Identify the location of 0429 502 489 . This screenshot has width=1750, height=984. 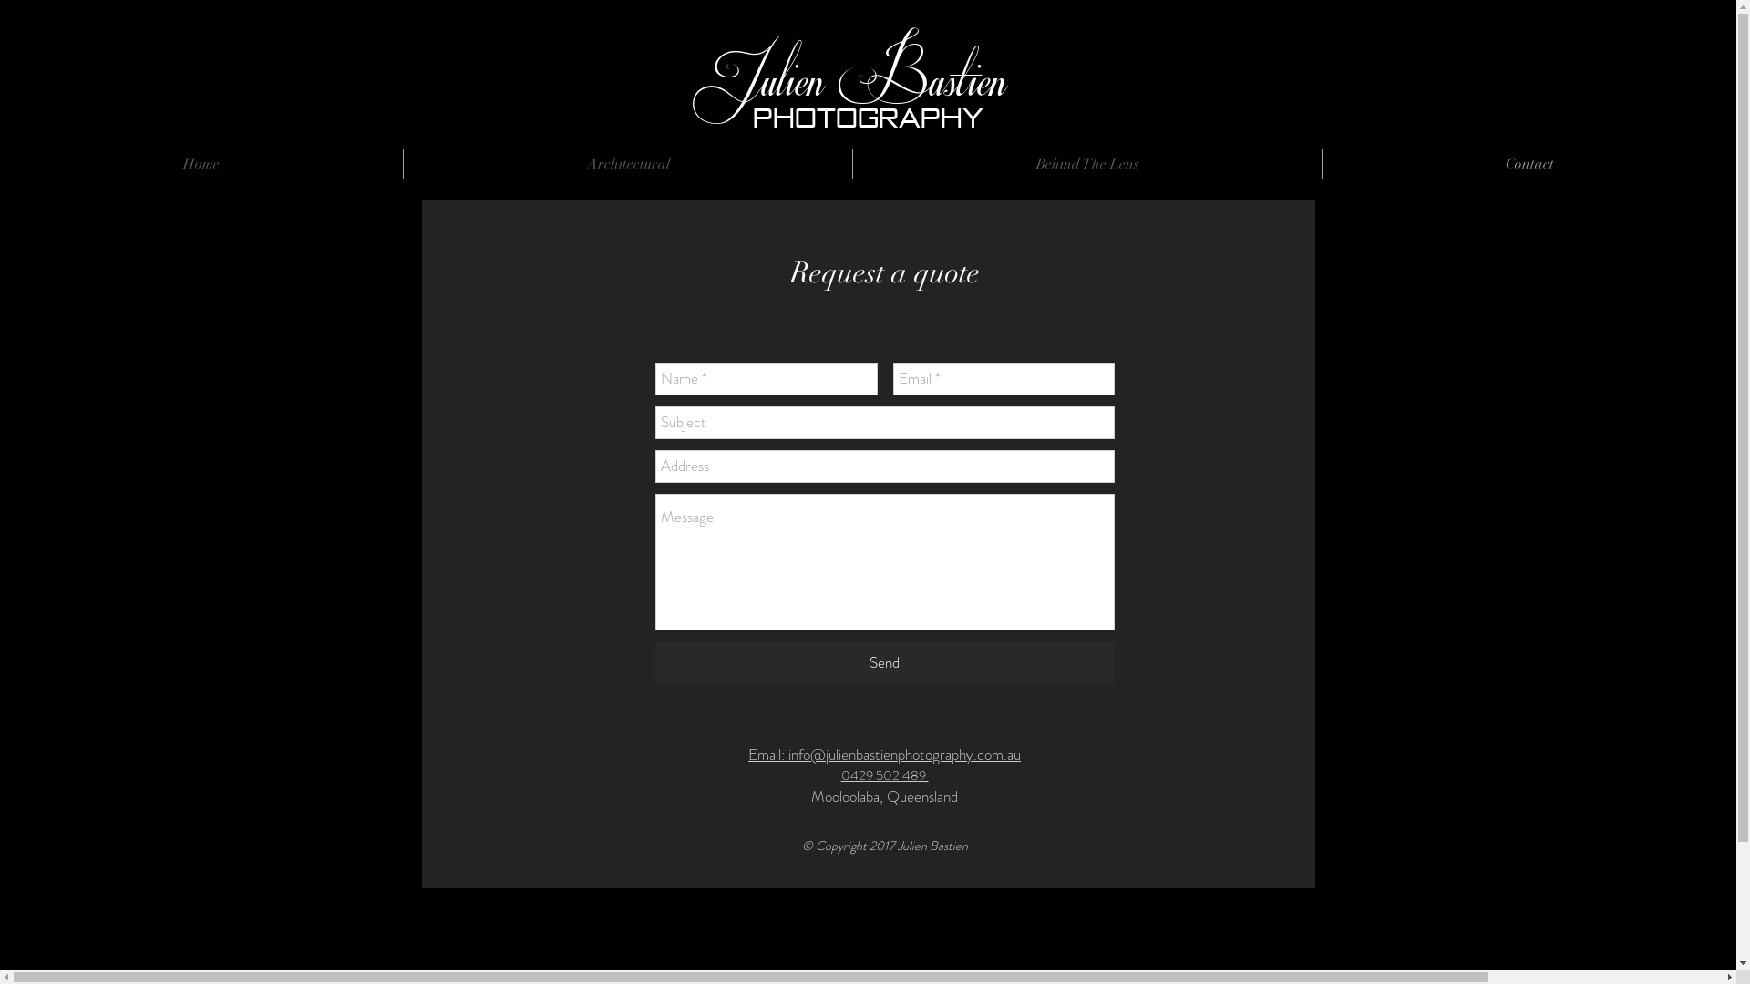
(884, 775).